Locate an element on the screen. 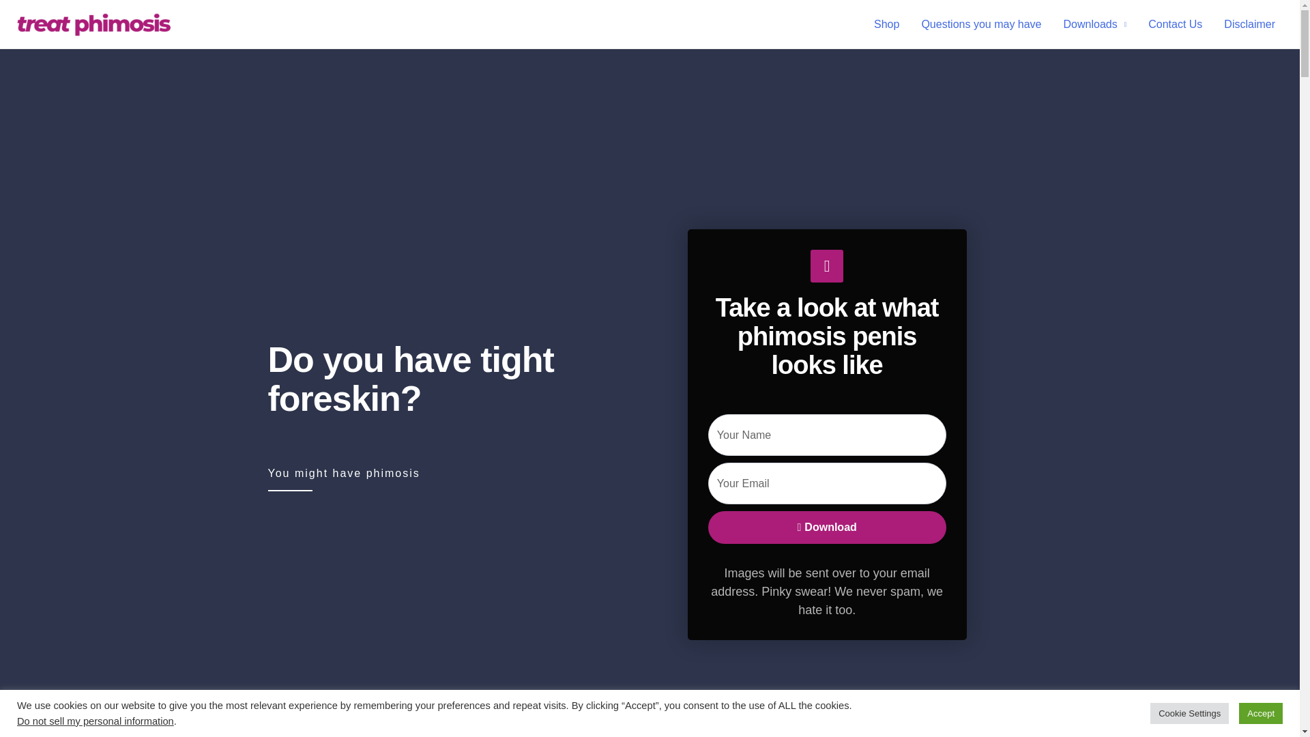 Image resolution: width=1310 pixels, height=737 pixels. Downloads is located at coordinates (1096, 24).